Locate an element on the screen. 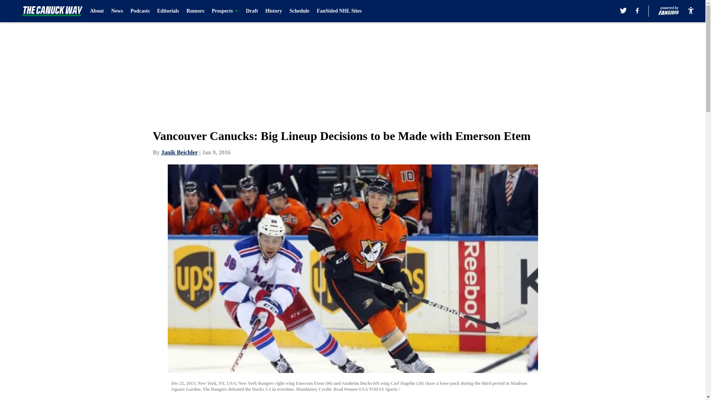  About is located at coordinates (97, 11).